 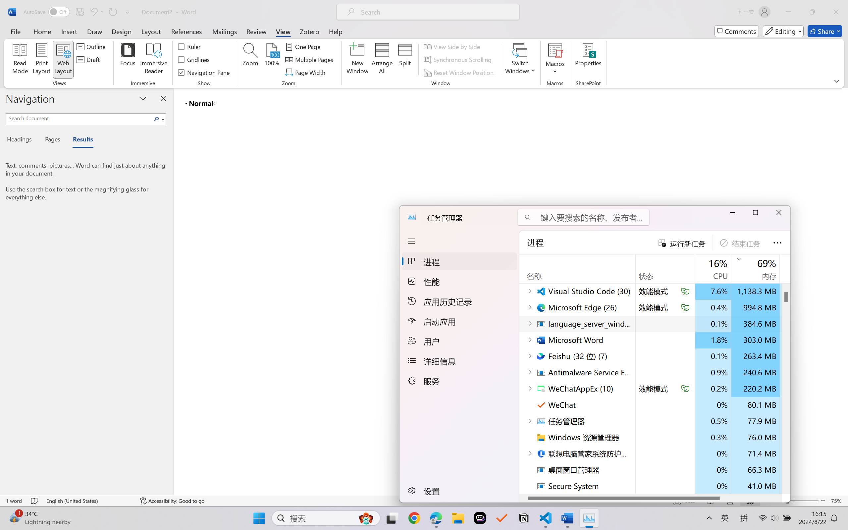 What do you see at coordinates (437, 12) in the screenshot?
I see `Microsoft search` at bounding box center [437, 12].